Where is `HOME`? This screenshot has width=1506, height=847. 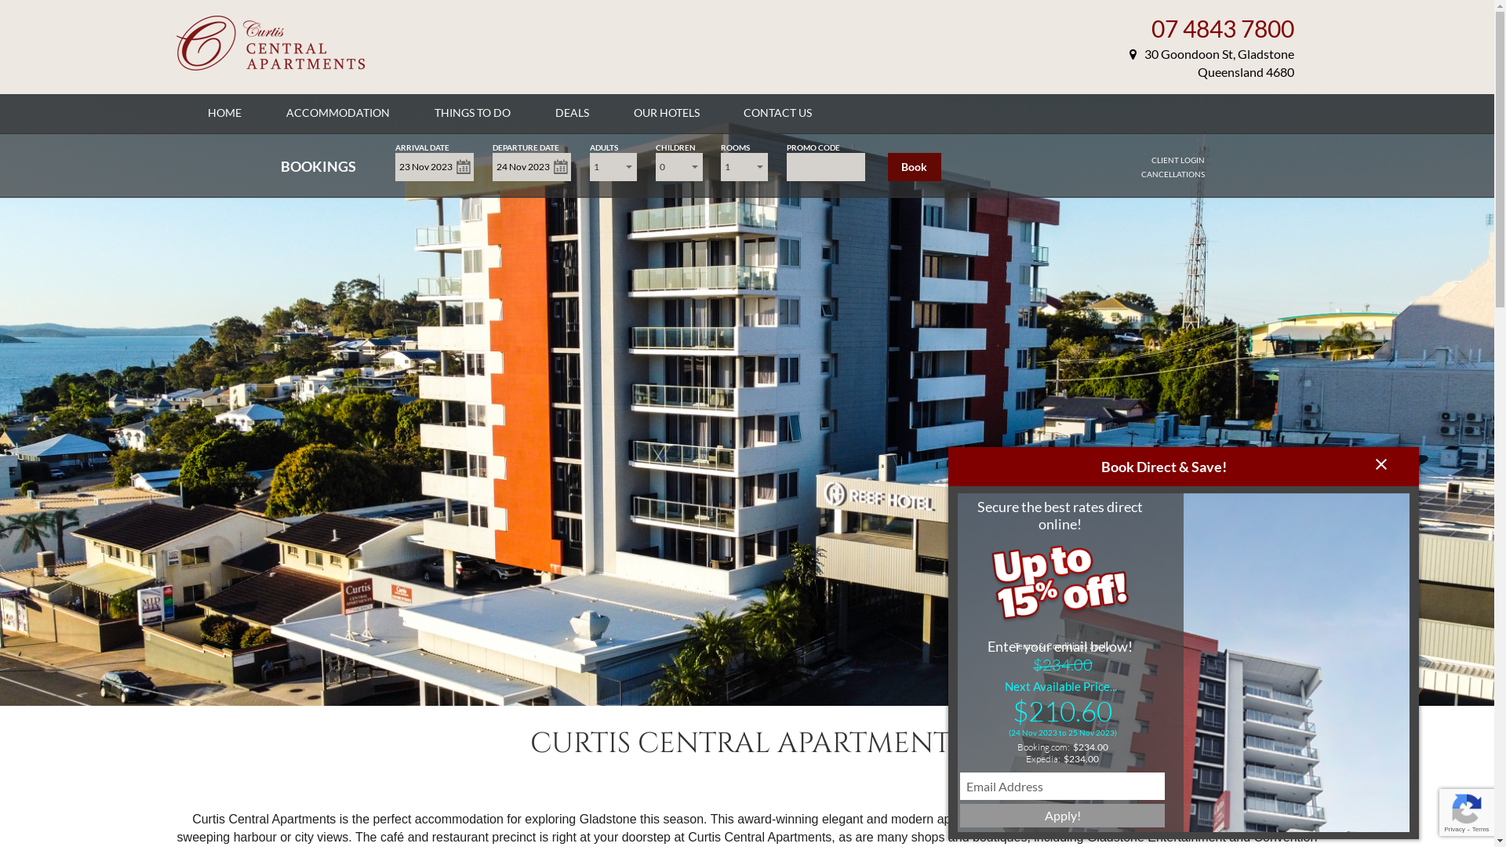
HOME is located at coordinates (224, 113).